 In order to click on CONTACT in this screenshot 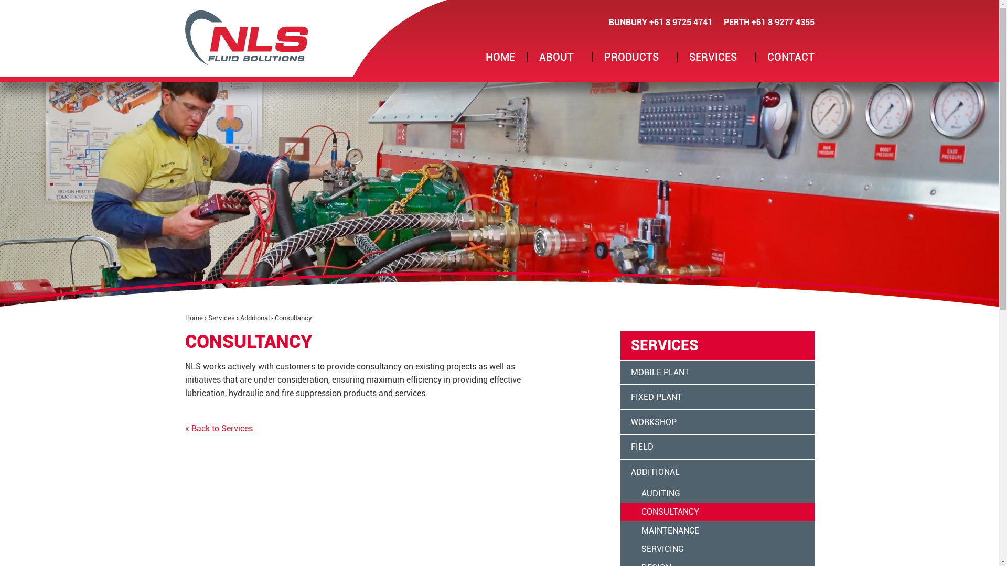, I will do `click(790, 57)`.